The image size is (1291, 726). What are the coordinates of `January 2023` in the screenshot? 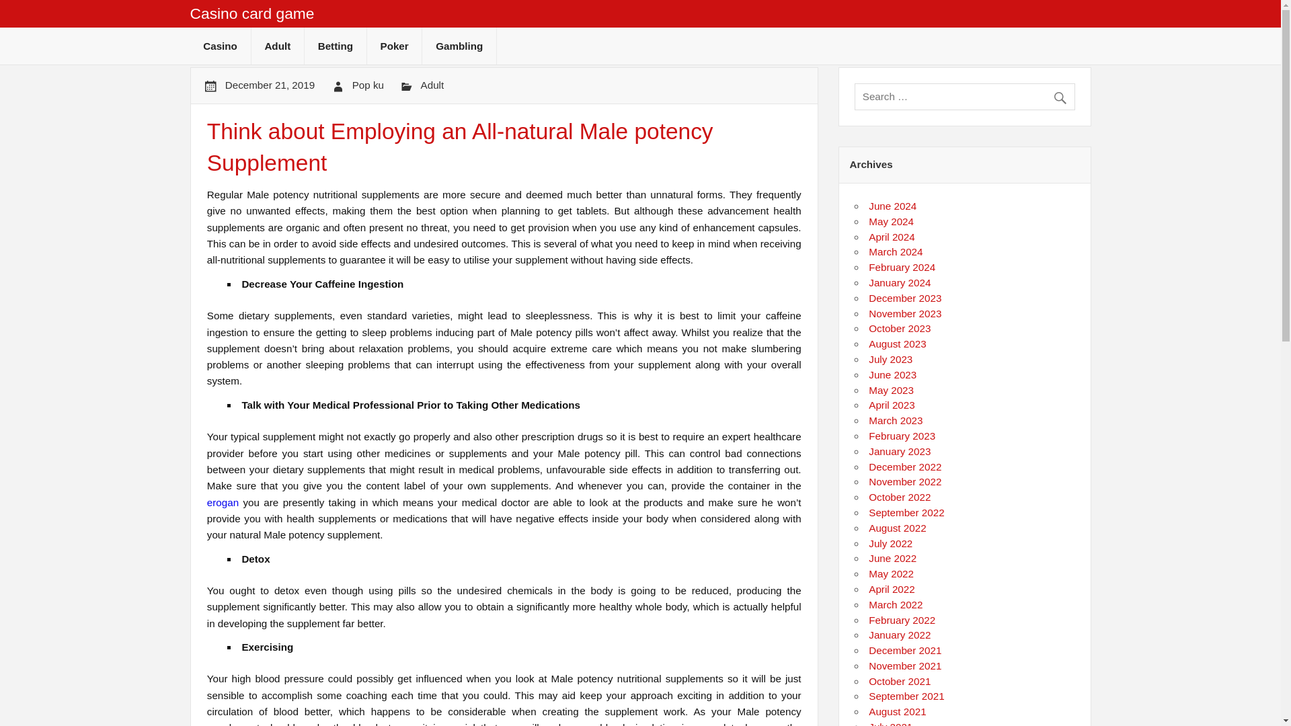 It's located at (900, 452).